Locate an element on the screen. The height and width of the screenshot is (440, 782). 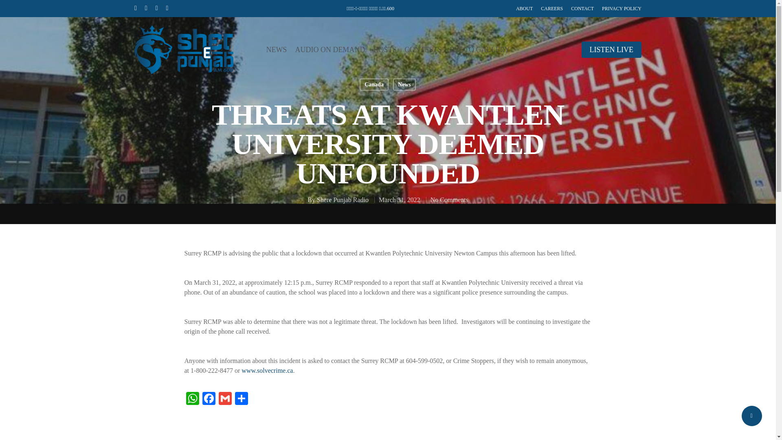
Gmail is located at coordinates (225, 399).